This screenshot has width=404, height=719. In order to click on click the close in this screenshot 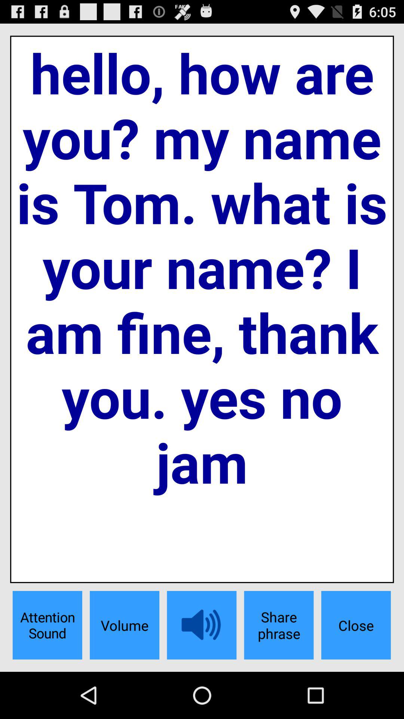, I will do `click(356, 625)`.